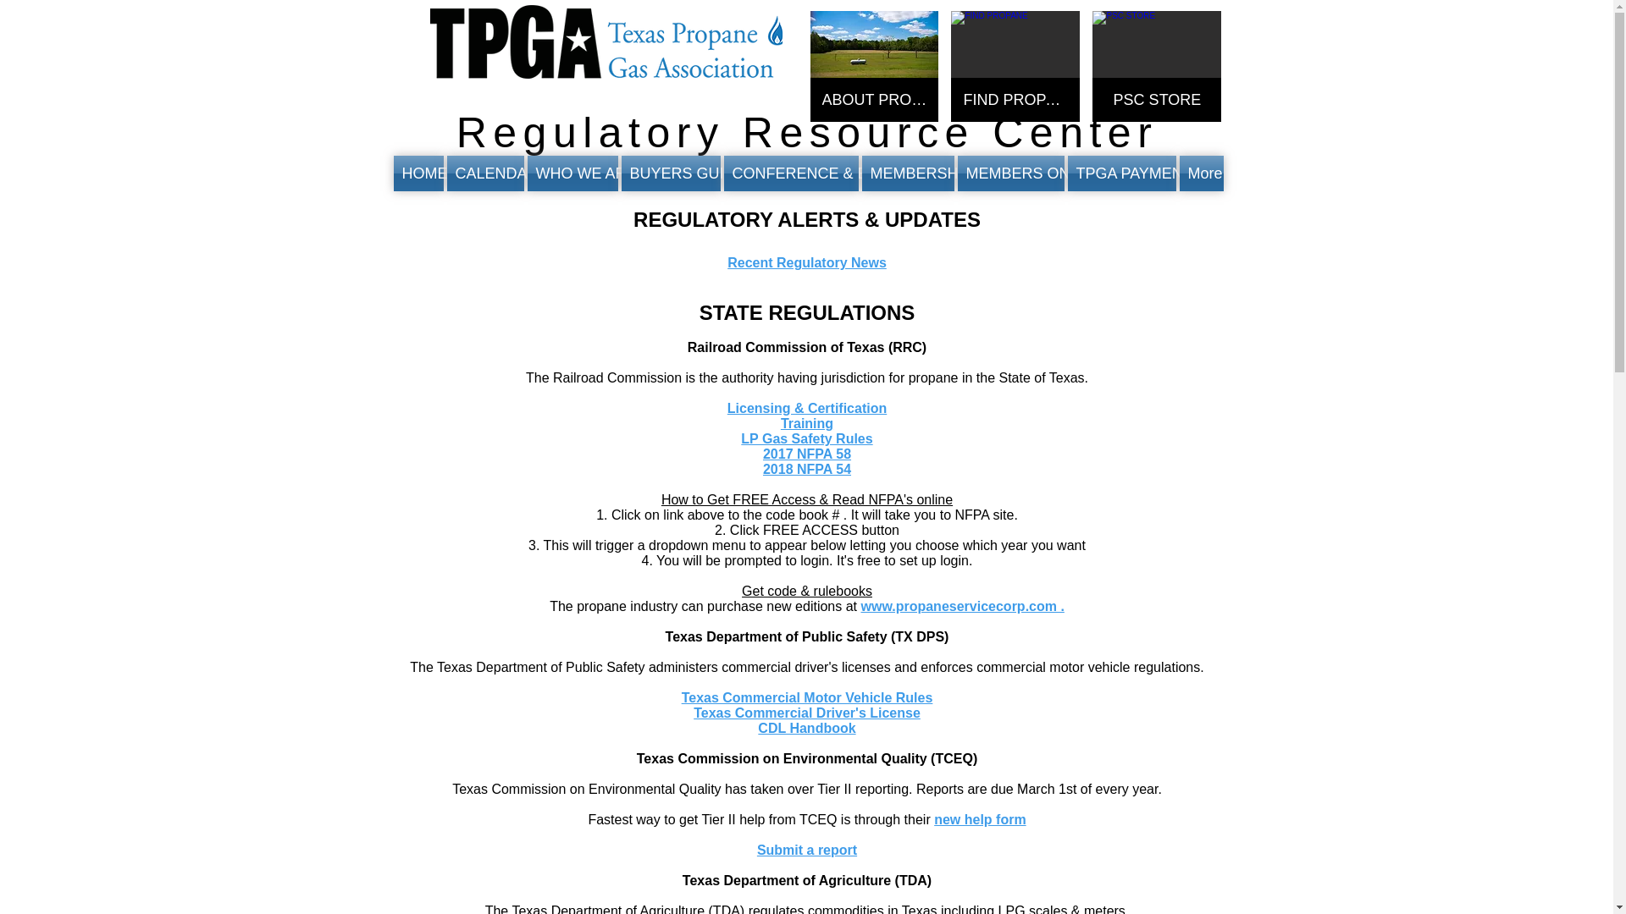 The image size is (1626, 914). What do you see at coordinates (1015, 66) in the screenshot?
I see `FIND PROPANE` at bounding box center [1015, 66].